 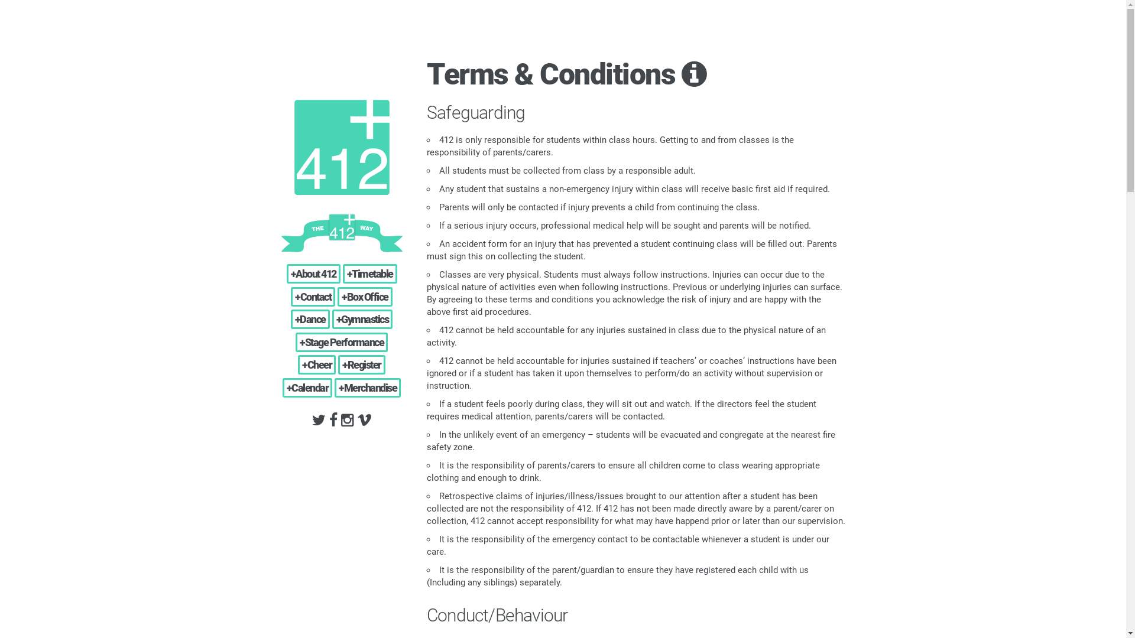 What do you see at coordinates (307, 388) in the screenshot?
I see `+Calendar` at bounding box center [307, 388].